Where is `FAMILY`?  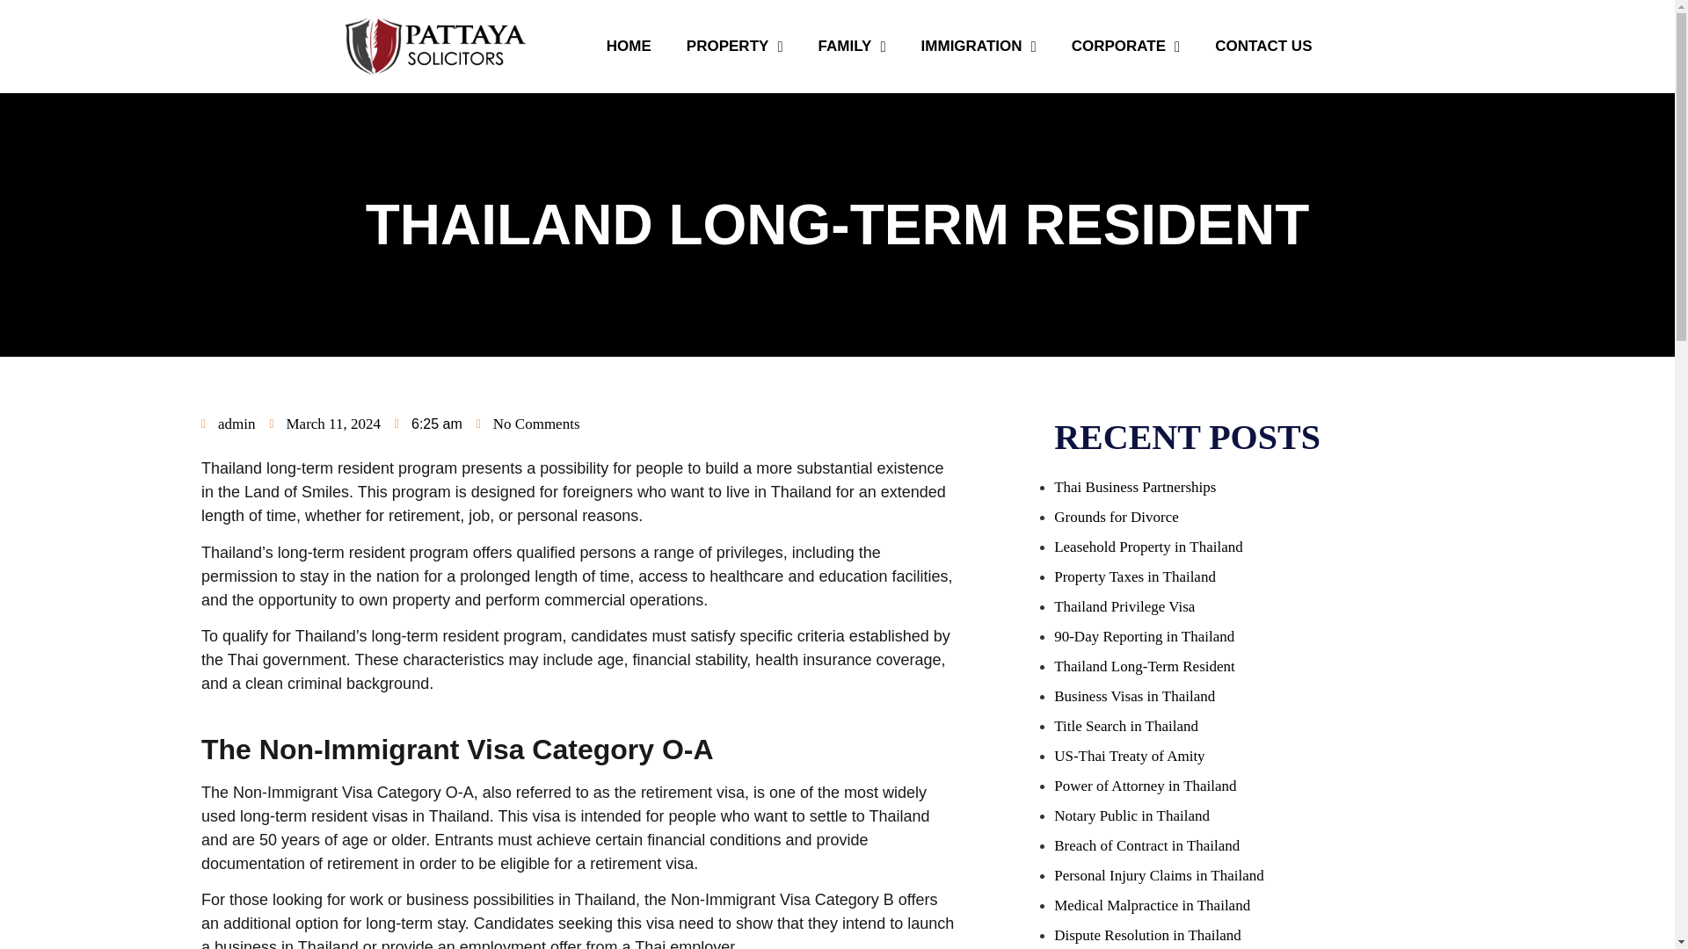 FAMILY is located at coordinates (851, 46).